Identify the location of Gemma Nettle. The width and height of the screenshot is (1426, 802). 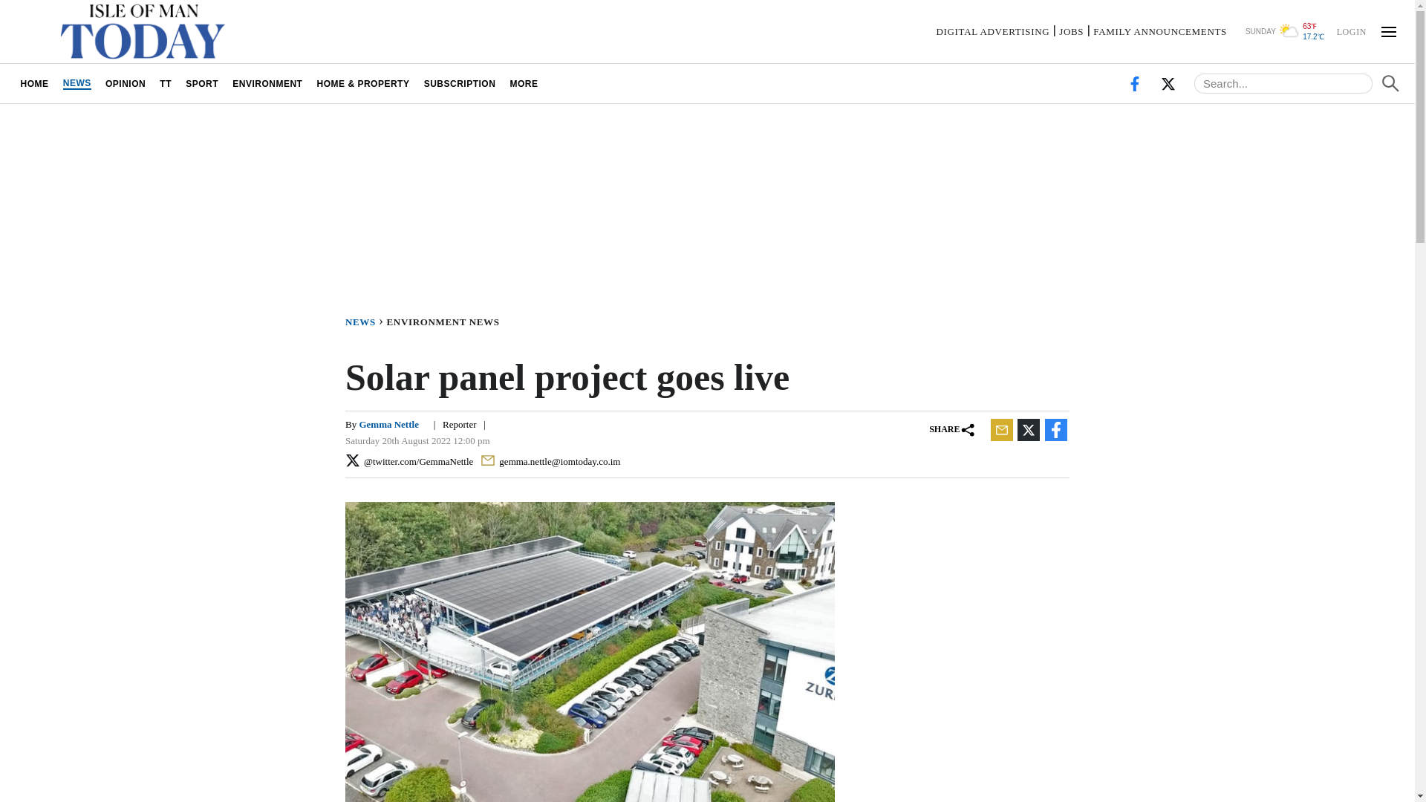
(389, 423).